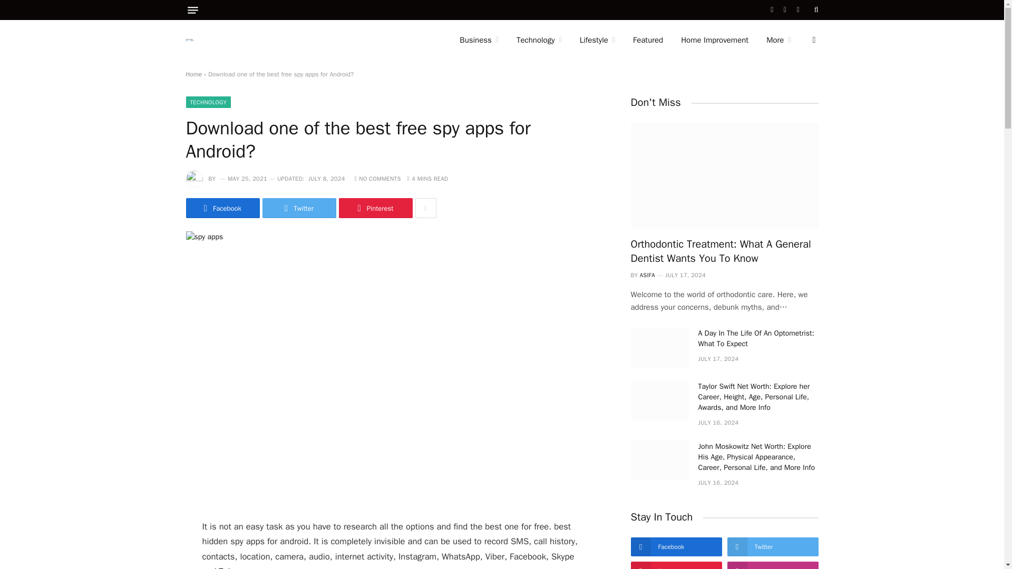  Describe the element at coordinates (714, 40) in the screenshot. I see `Home Improvement` at that location.